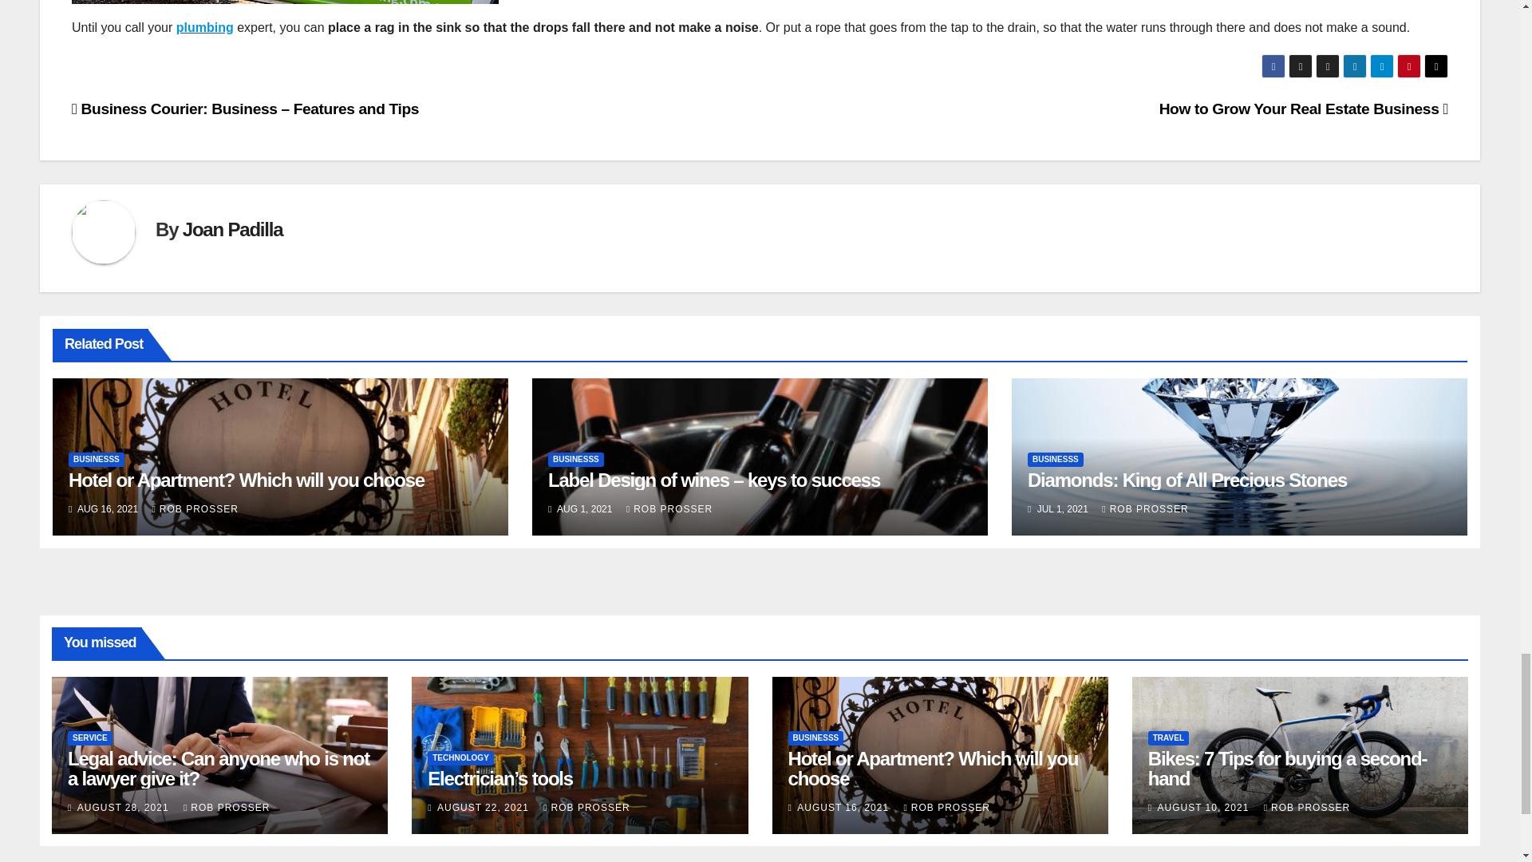  I want to click on Permalink to: Hotel or Apartment? Which will you choose, so click(934, 769).